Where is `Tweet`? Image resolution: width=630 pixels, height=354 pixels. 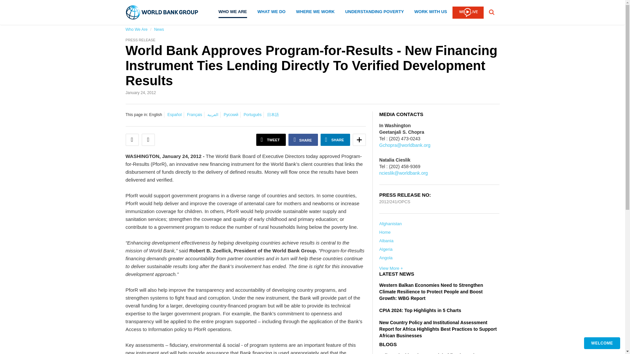
Tweet is located at coordinates (271, 140).